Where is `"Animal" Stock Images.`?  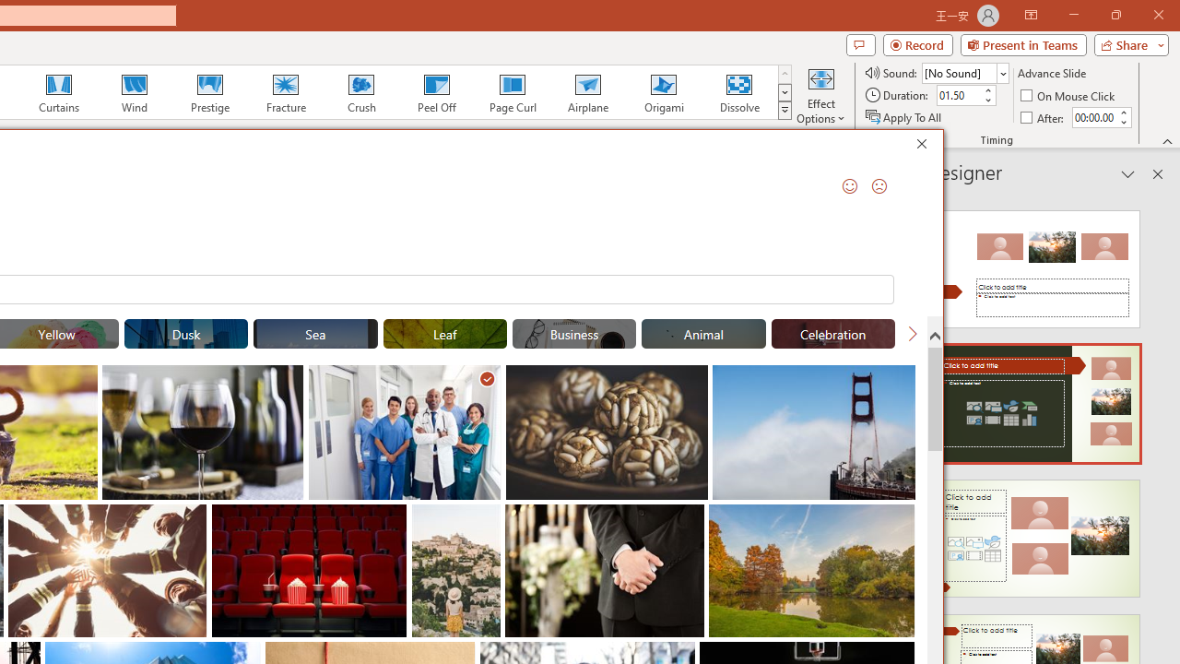 "Animal" Stock Images. is located at coordinates (703, 334).